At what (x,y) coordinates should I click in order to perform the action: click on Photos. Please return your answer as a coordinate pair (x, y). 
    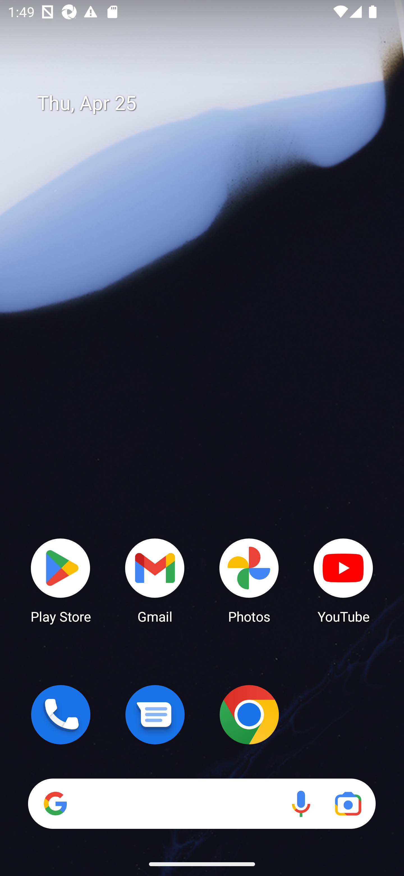
    Looking at the image, I should click on (249, 580).